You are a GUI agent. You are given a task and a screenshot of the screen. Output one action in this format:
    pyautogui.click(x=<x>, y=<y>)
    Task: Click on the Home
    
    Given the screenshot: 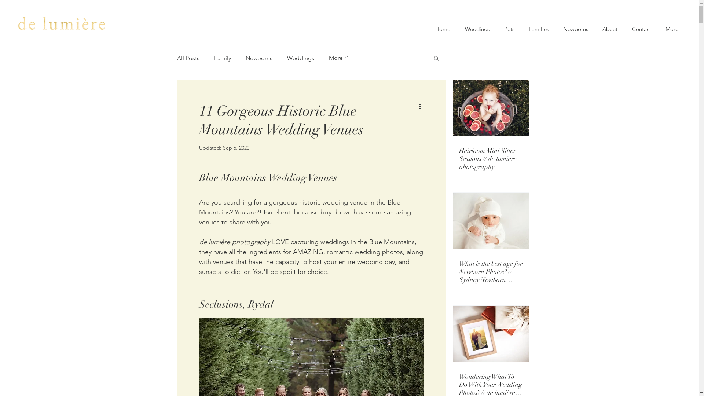 What is the action you would take?
    pyautogui.click(x=443, y=29)
    